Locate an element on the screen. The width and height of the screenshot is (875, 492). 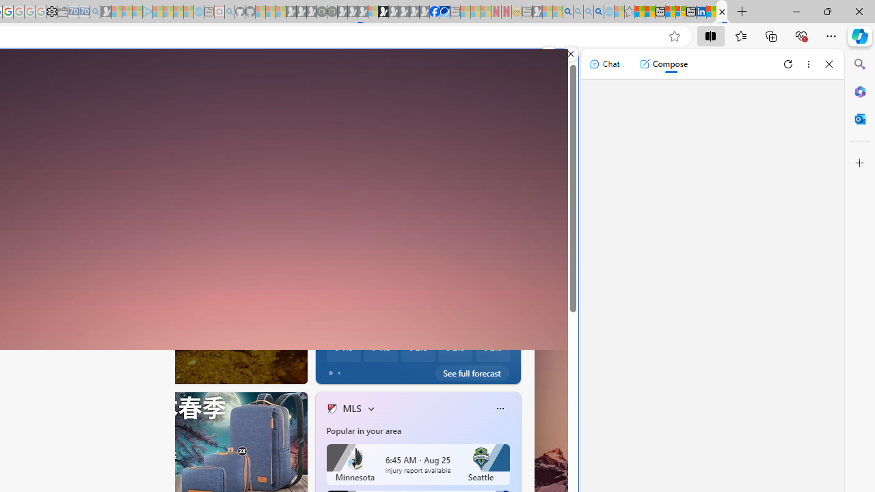
See full forecast is located at coordinates (472, 373).